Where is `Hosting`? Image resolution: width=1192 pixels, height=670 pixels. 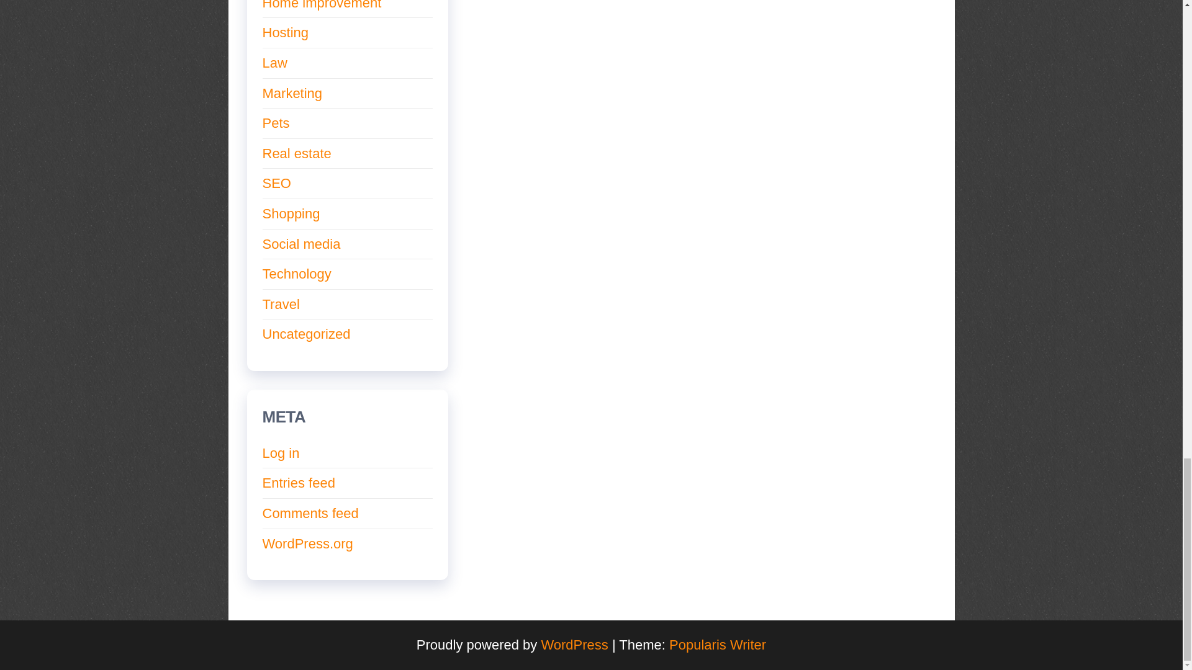
Hosting is located at coordinates (286, 32).